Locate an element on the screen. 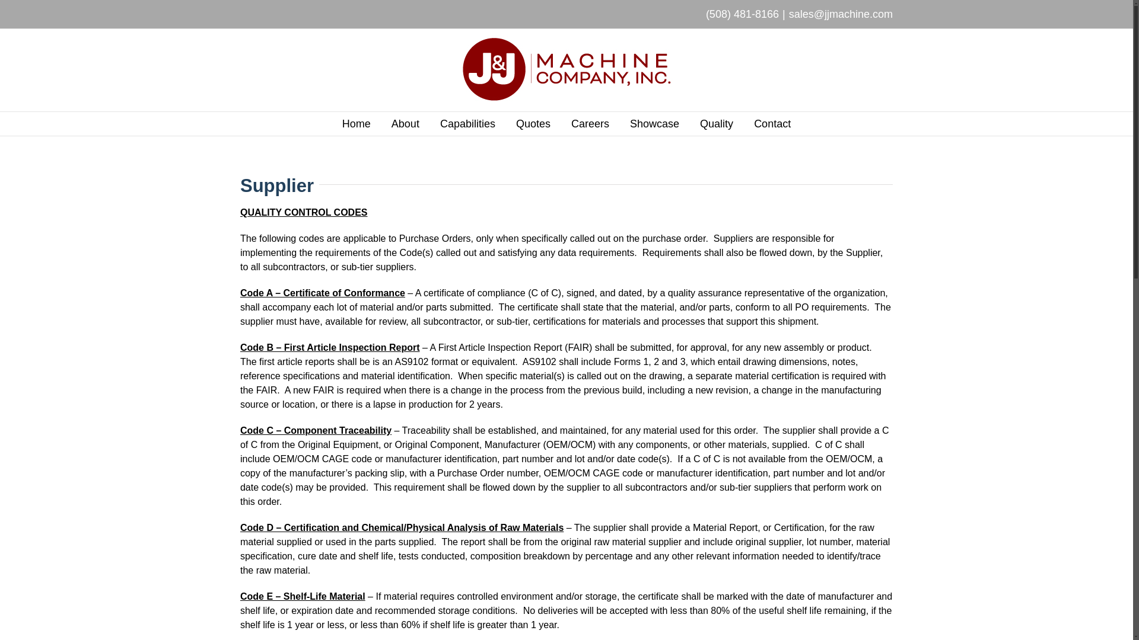  Capabilities is located at coordinates (467, 123).